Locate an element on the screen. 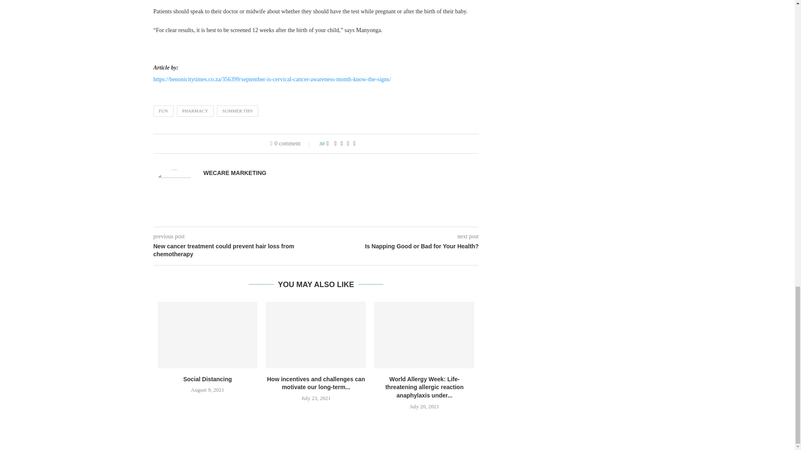 Image resolution: width=801 pixels, height=450 pixels. Social Distancing is located at coordinates (208, 335).